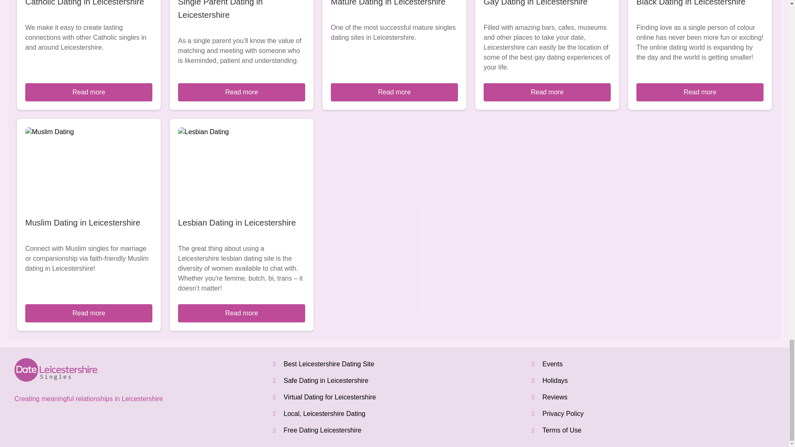 This screenshot has height=447, width=795. I want to click on Read more, so click(89, 92).